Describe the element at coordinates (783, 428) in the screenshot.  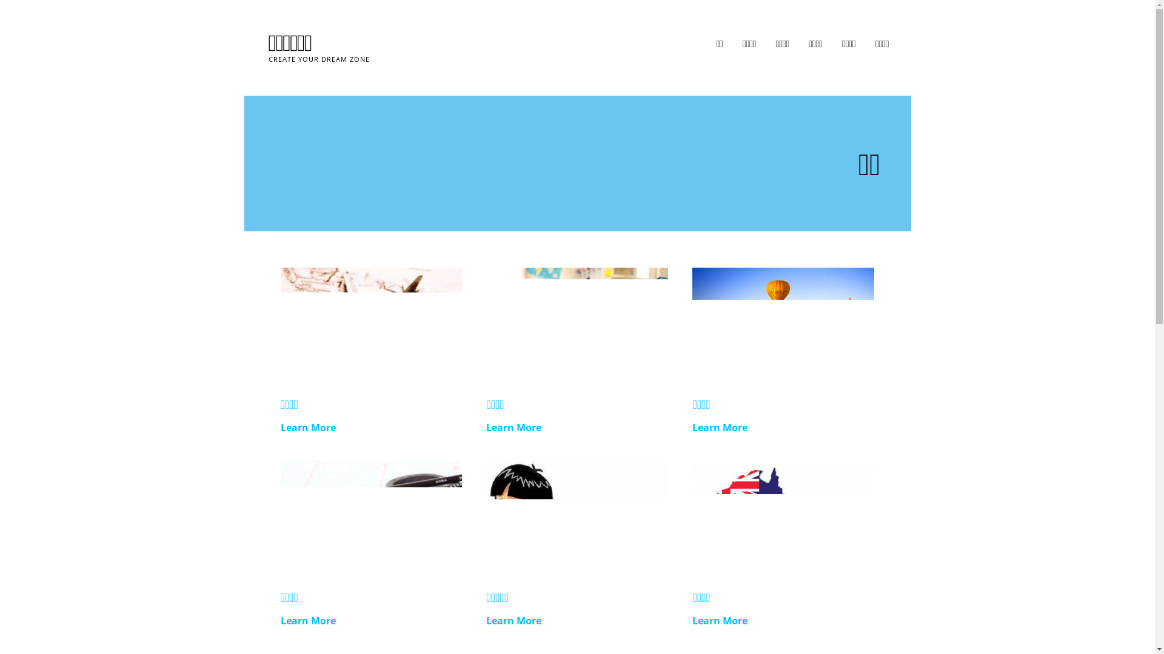
I see `Learn More` at that location.